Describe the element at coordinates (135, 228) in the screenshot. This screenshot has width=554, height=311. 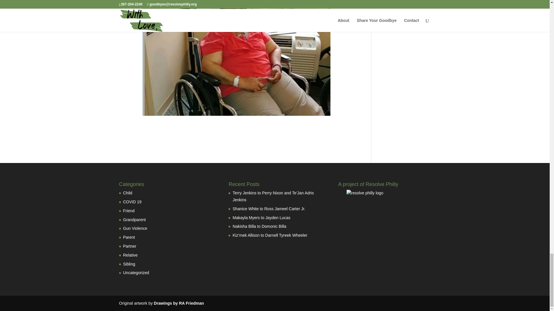
I see `Gun Violence` at that location.